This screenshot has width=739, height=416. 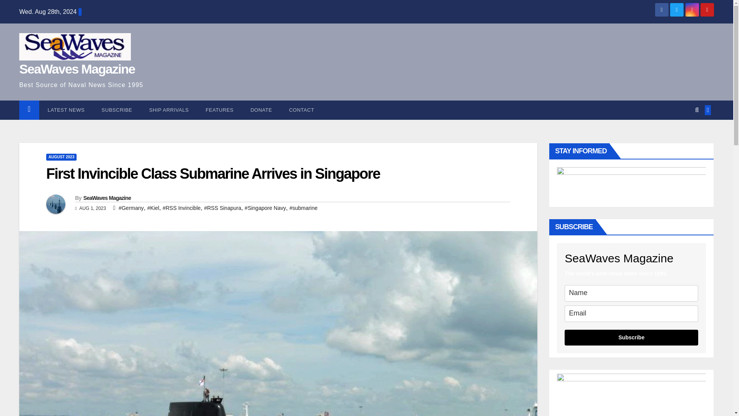 What do you see at coordinates (77, 69) in the screenshot?
I see `SeaWaves Magazine` at bounding box center [77, 69].